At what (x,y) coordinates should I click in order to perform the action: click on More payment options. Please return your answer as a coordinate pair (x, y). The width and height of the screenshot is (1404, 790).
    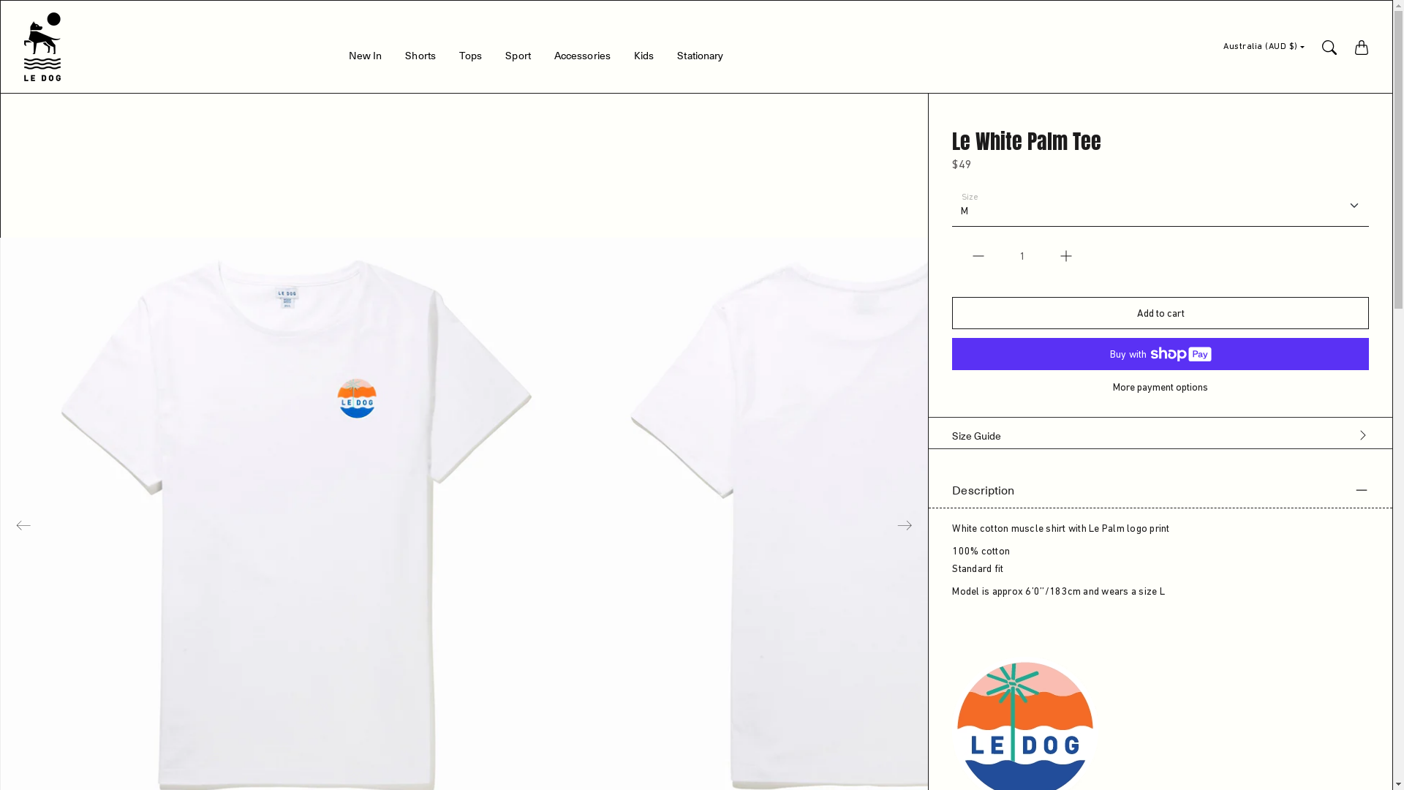
    Looking at the image, I should click on (1160, 387).